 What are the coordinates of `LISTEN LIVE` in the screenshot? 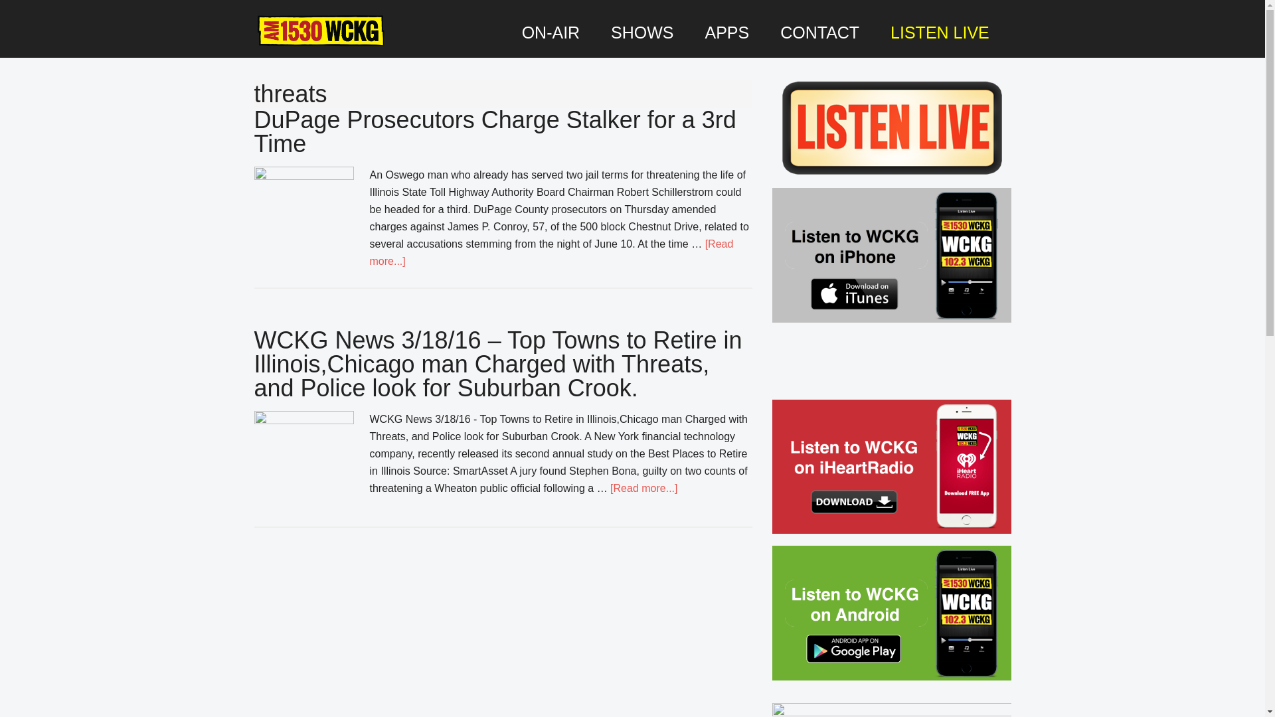 It's located at (939, 33).